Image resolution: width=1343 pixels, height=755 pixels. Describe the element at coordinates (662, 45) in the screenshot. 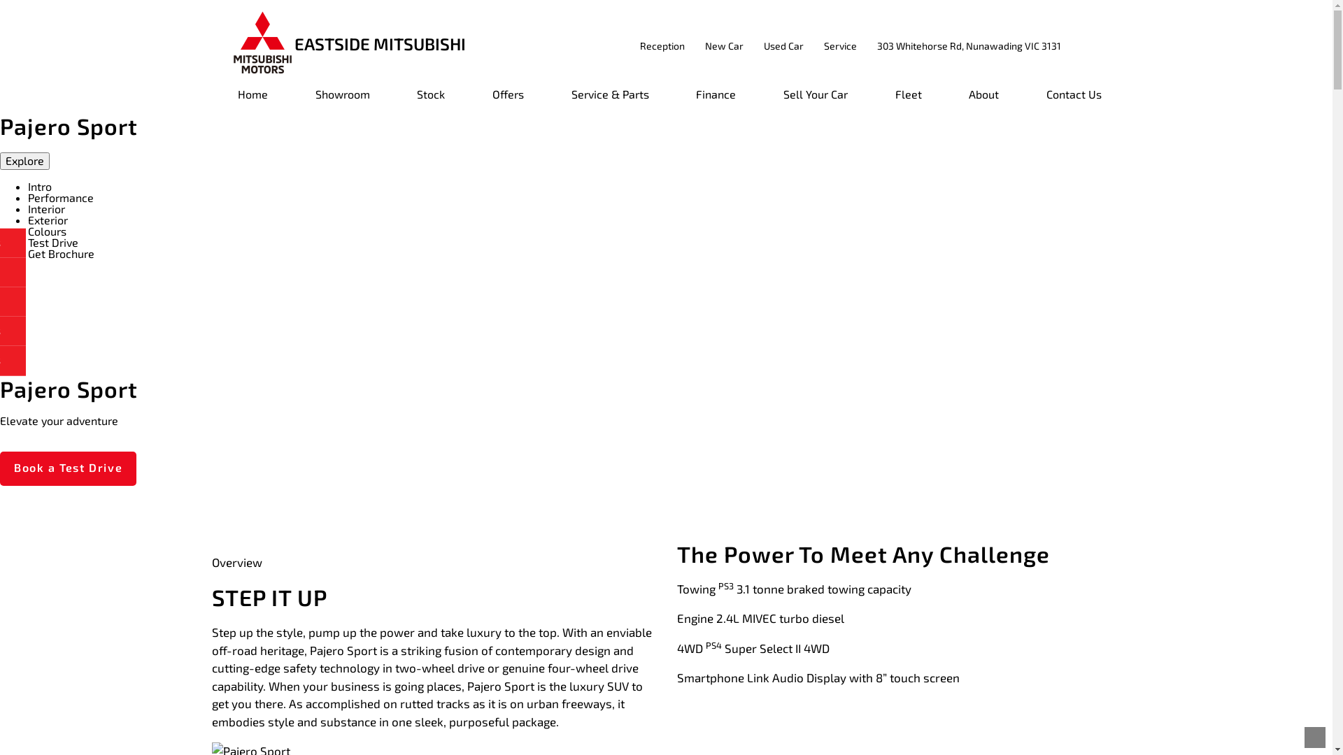

I see `Reception` at that location.